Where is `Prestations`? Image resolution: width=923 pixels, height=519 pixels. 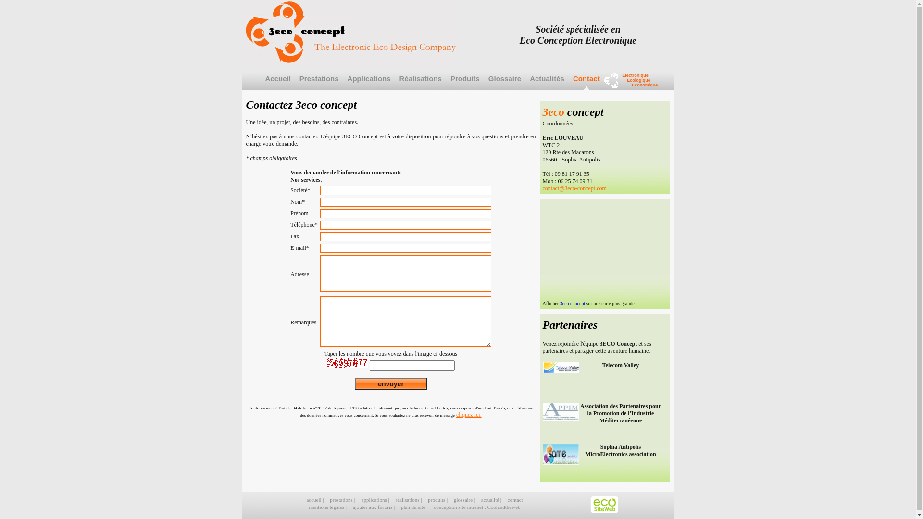 Prestations is located at coordinates (319, 84).